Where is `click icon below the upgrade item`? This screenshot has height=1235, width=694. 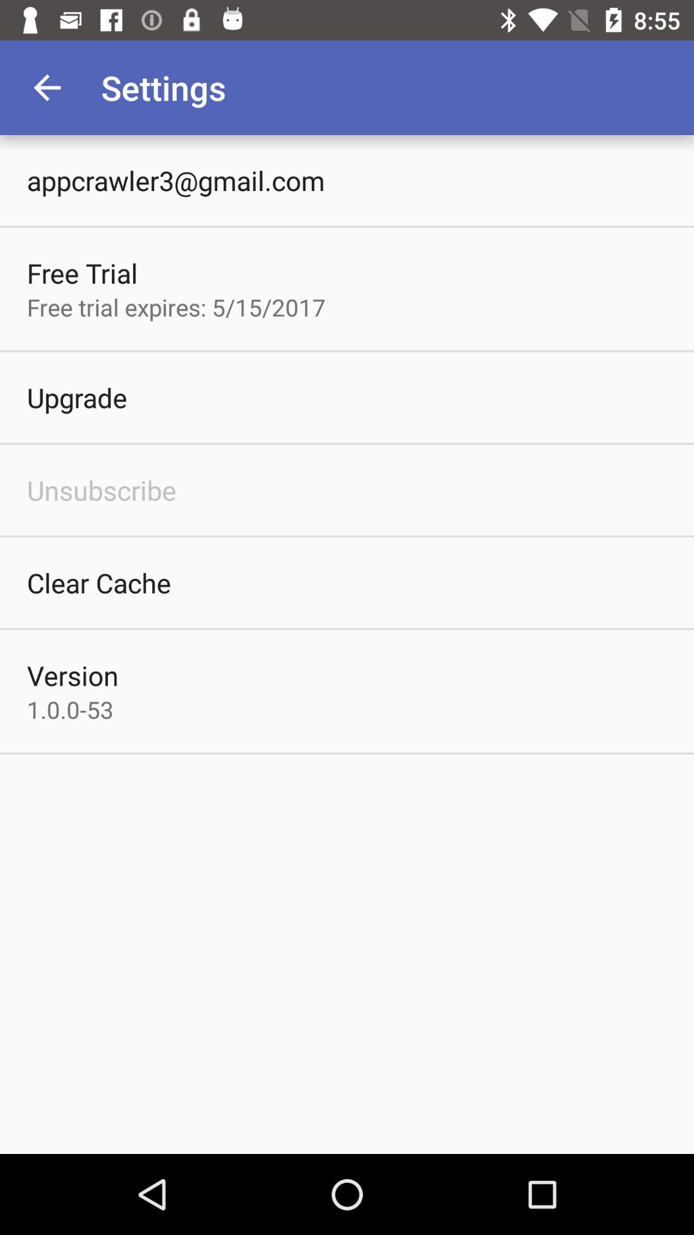 click icon below the upgrade item is located at coordinates (102, 490).